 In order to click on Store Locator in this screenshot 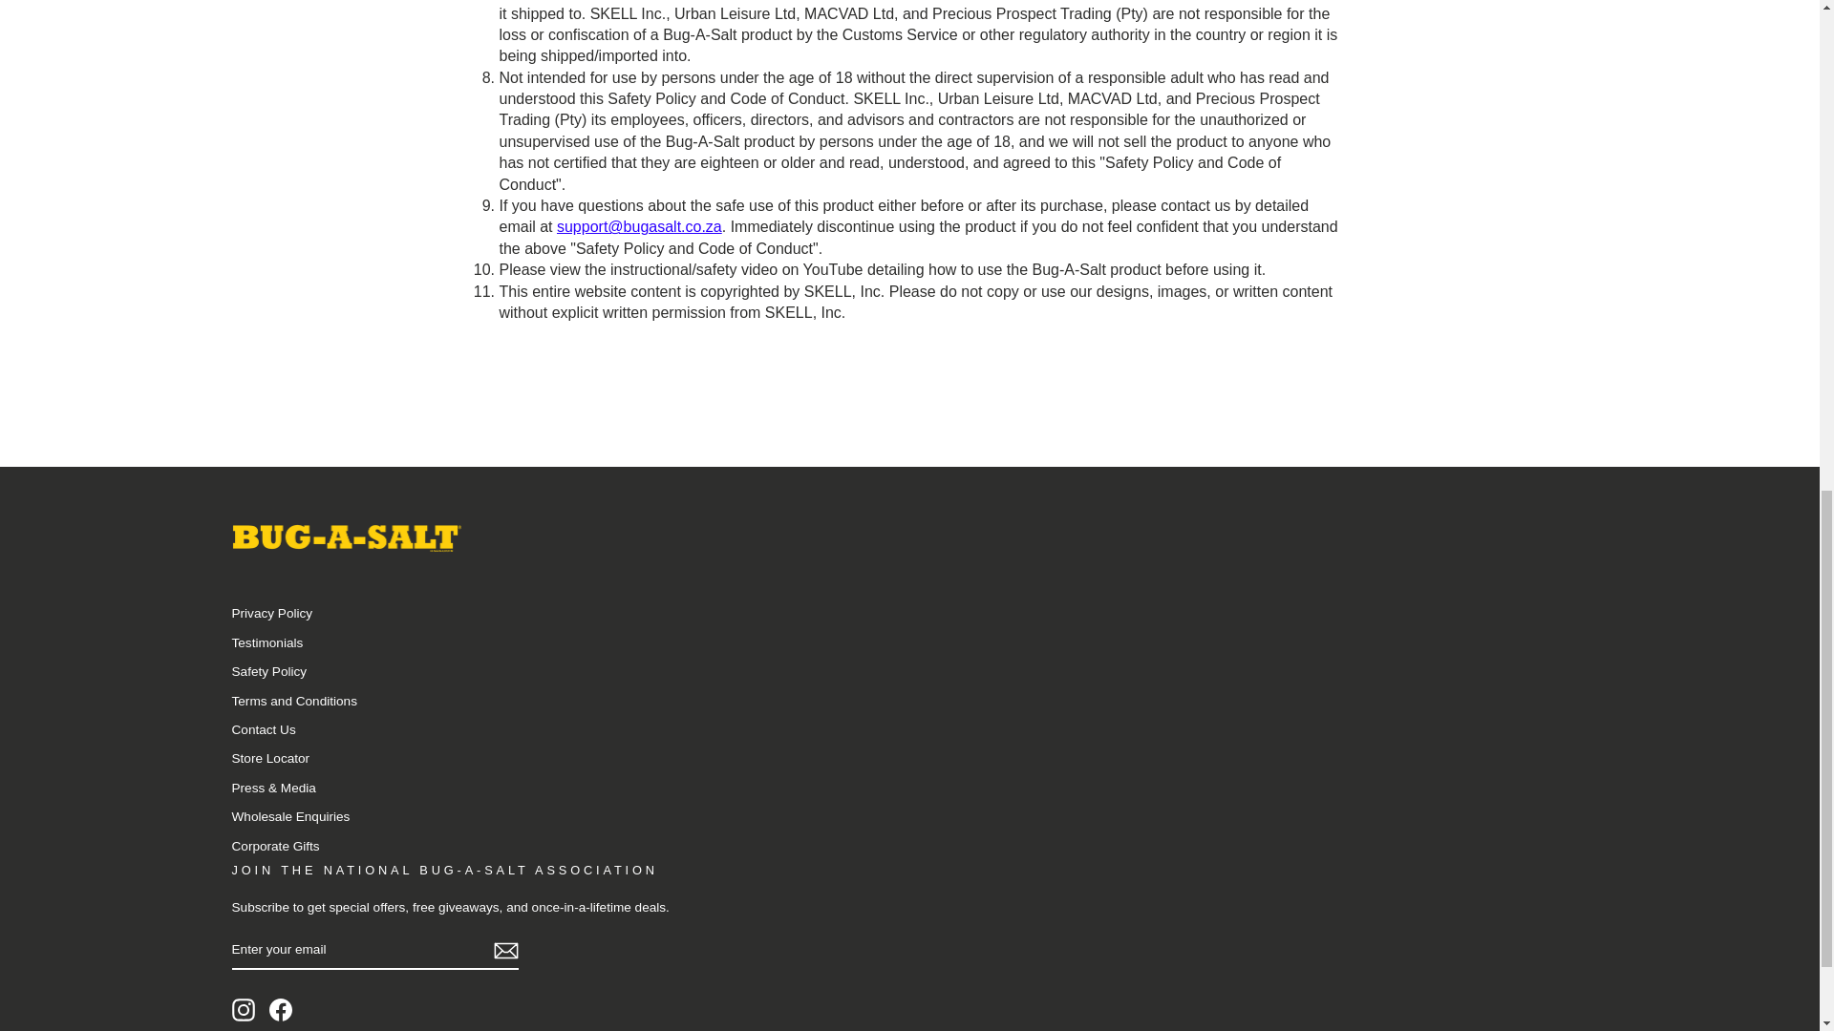, I will do `click(269, 758)`.